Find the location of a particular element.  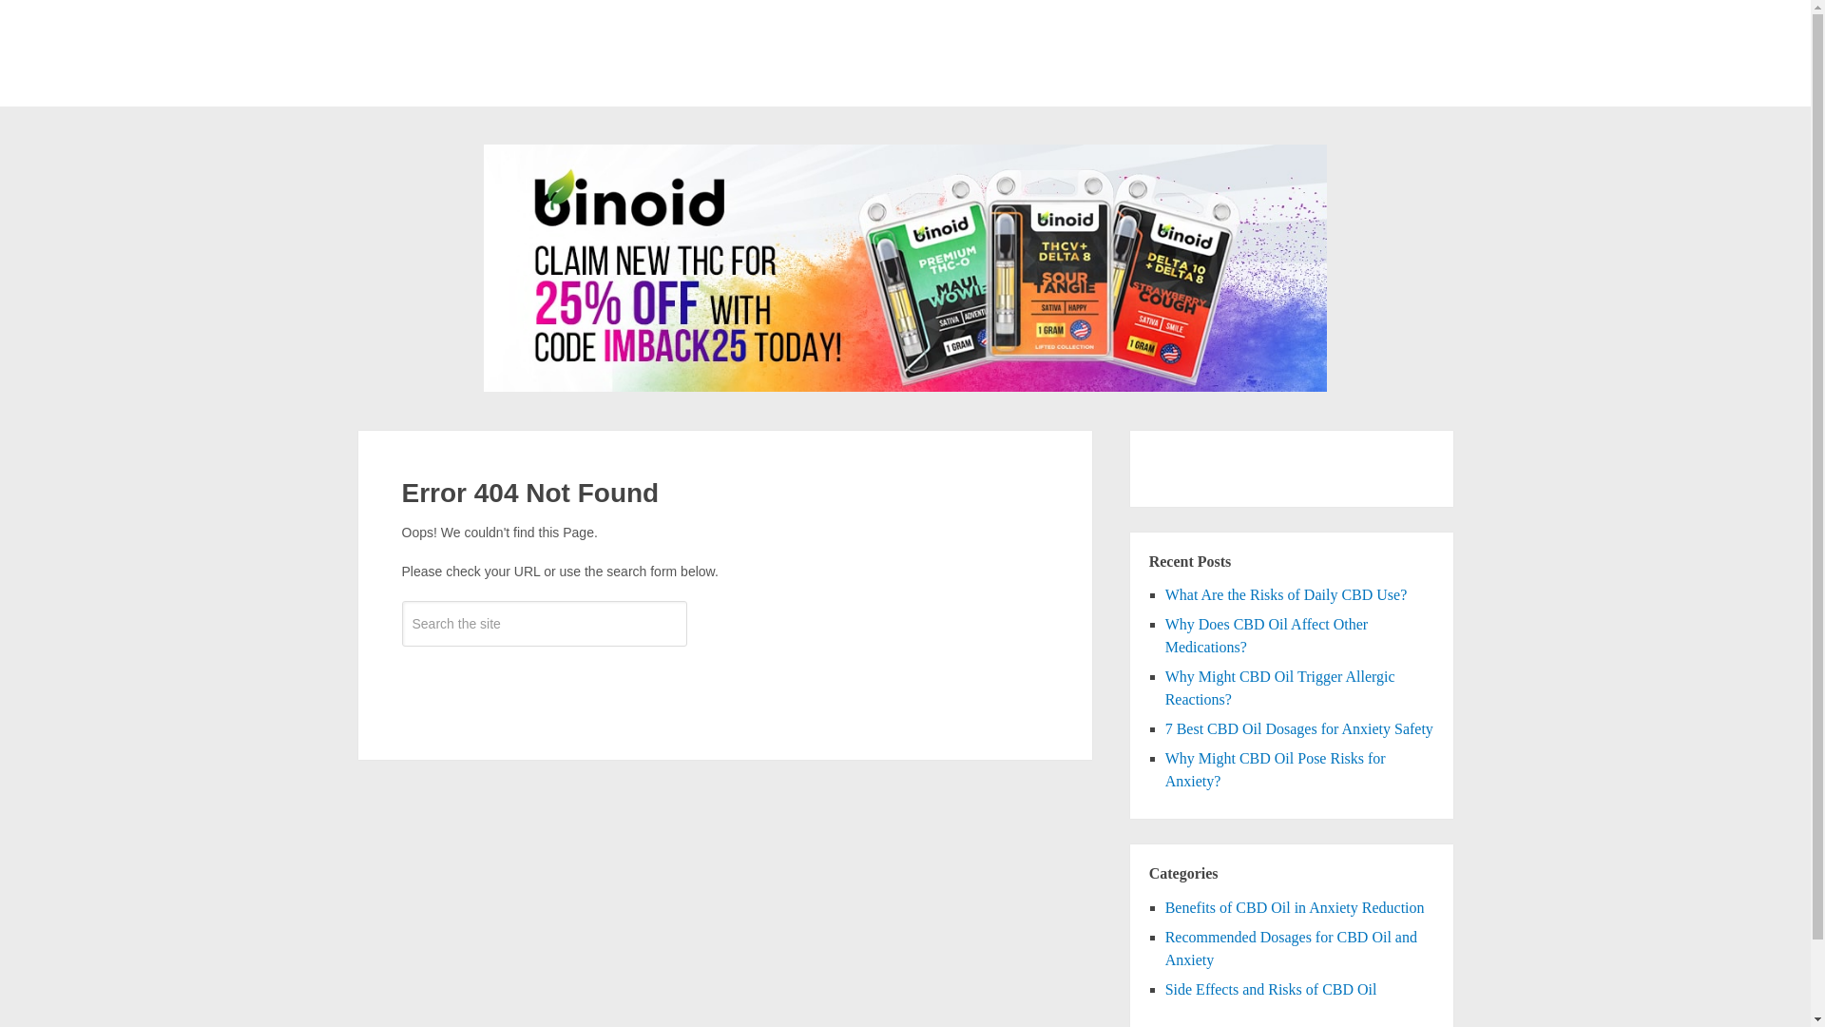

Why Might CBD Oil Trigger Allergic Reactions? is located at coordinates (1280, 688).